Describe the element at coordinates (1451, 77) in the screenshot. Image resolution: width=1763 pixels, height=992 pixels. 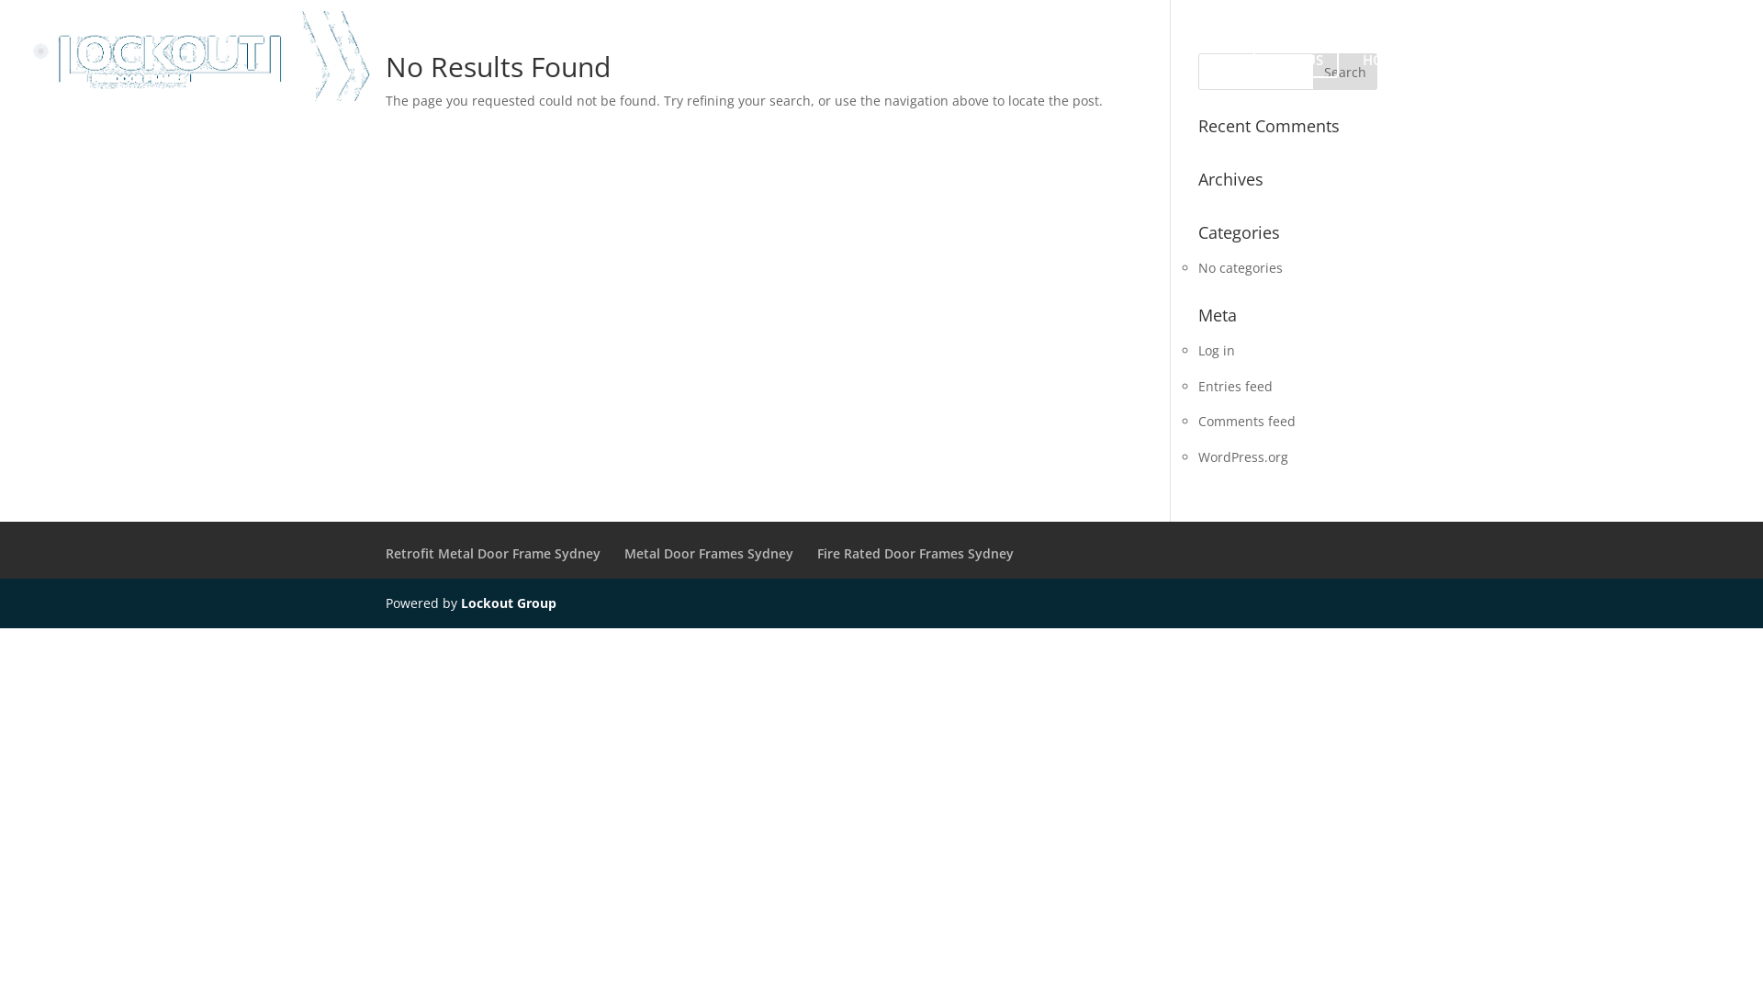
I see `ABOUT` at that location.